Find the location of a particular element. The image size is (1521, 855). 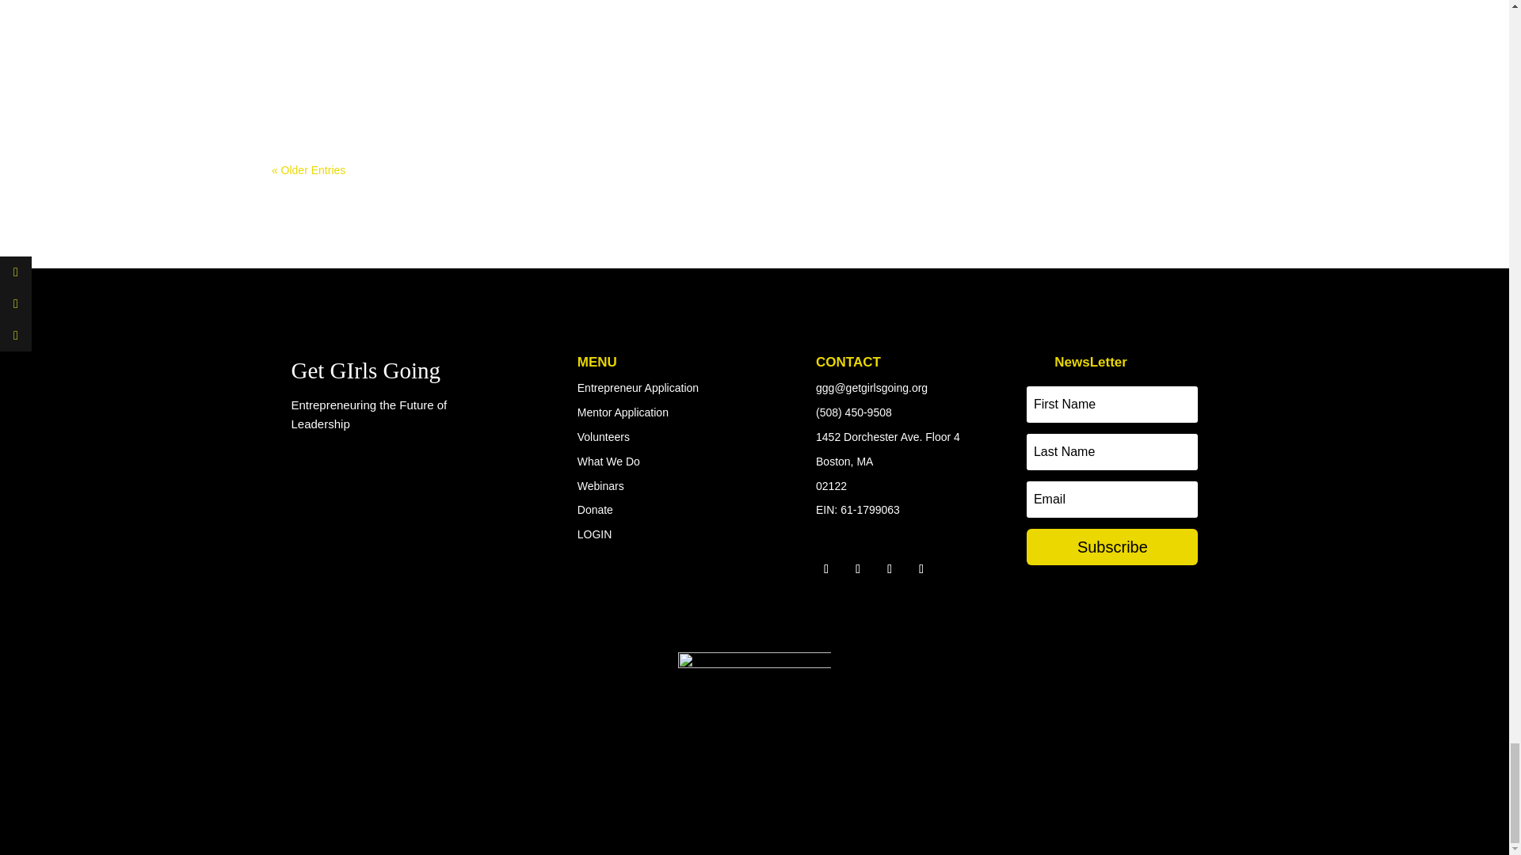

Follow on Instagram is located at coordinates (889, 569).